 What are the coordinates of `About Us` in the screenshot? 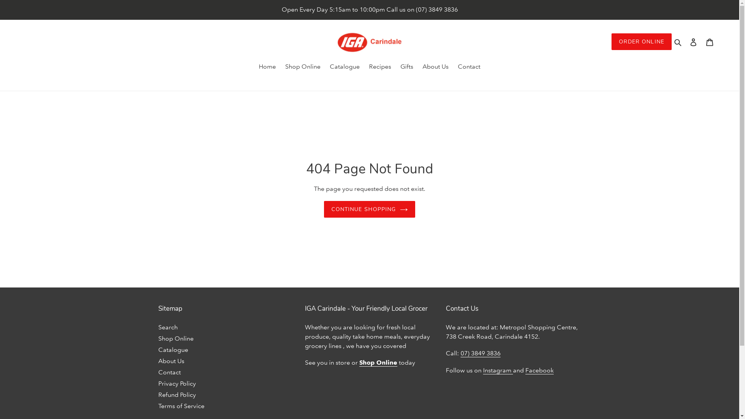 It's located at (172, 361).